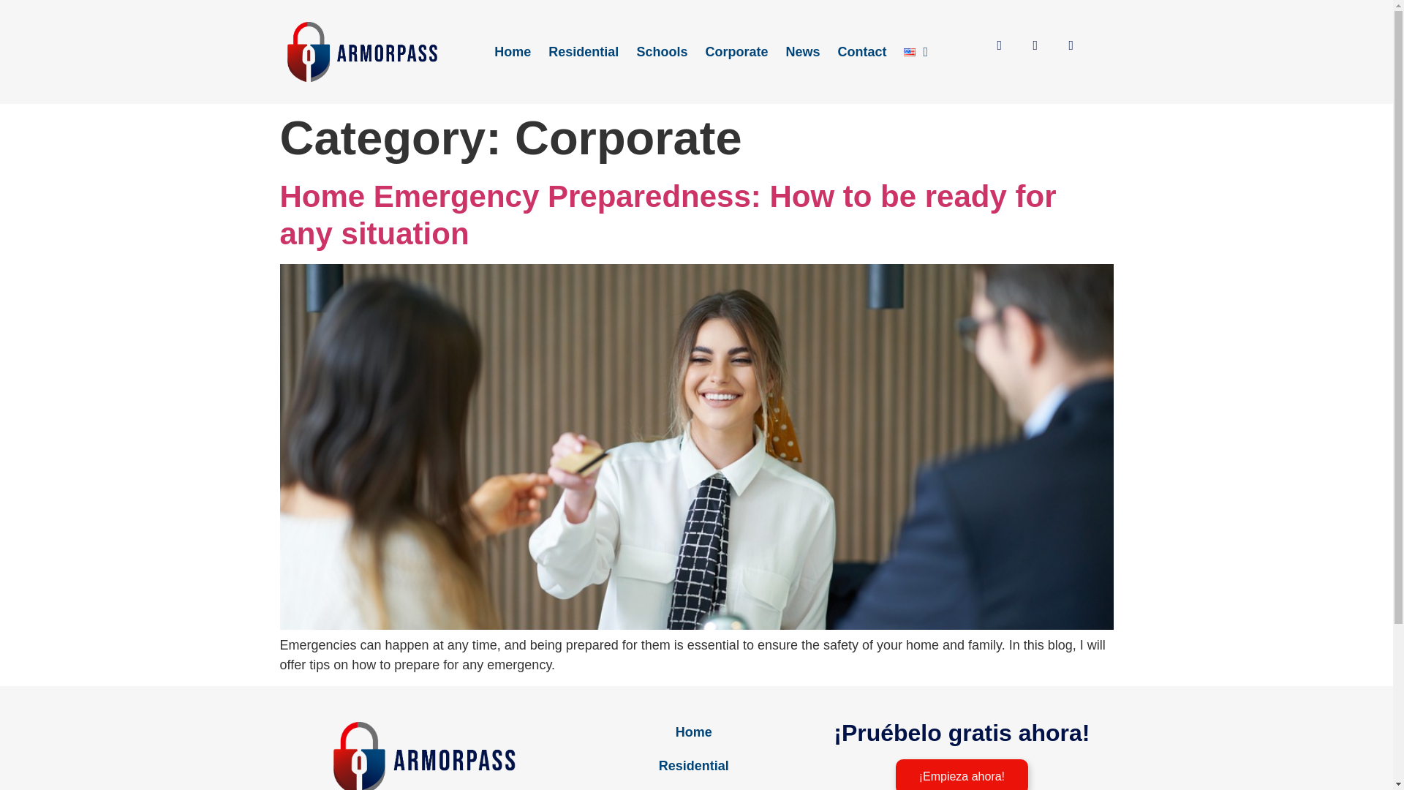  What do you see at coordinates (736, 51) in the screenshot?
I see `Corporate` at bounding box center [736, 51].